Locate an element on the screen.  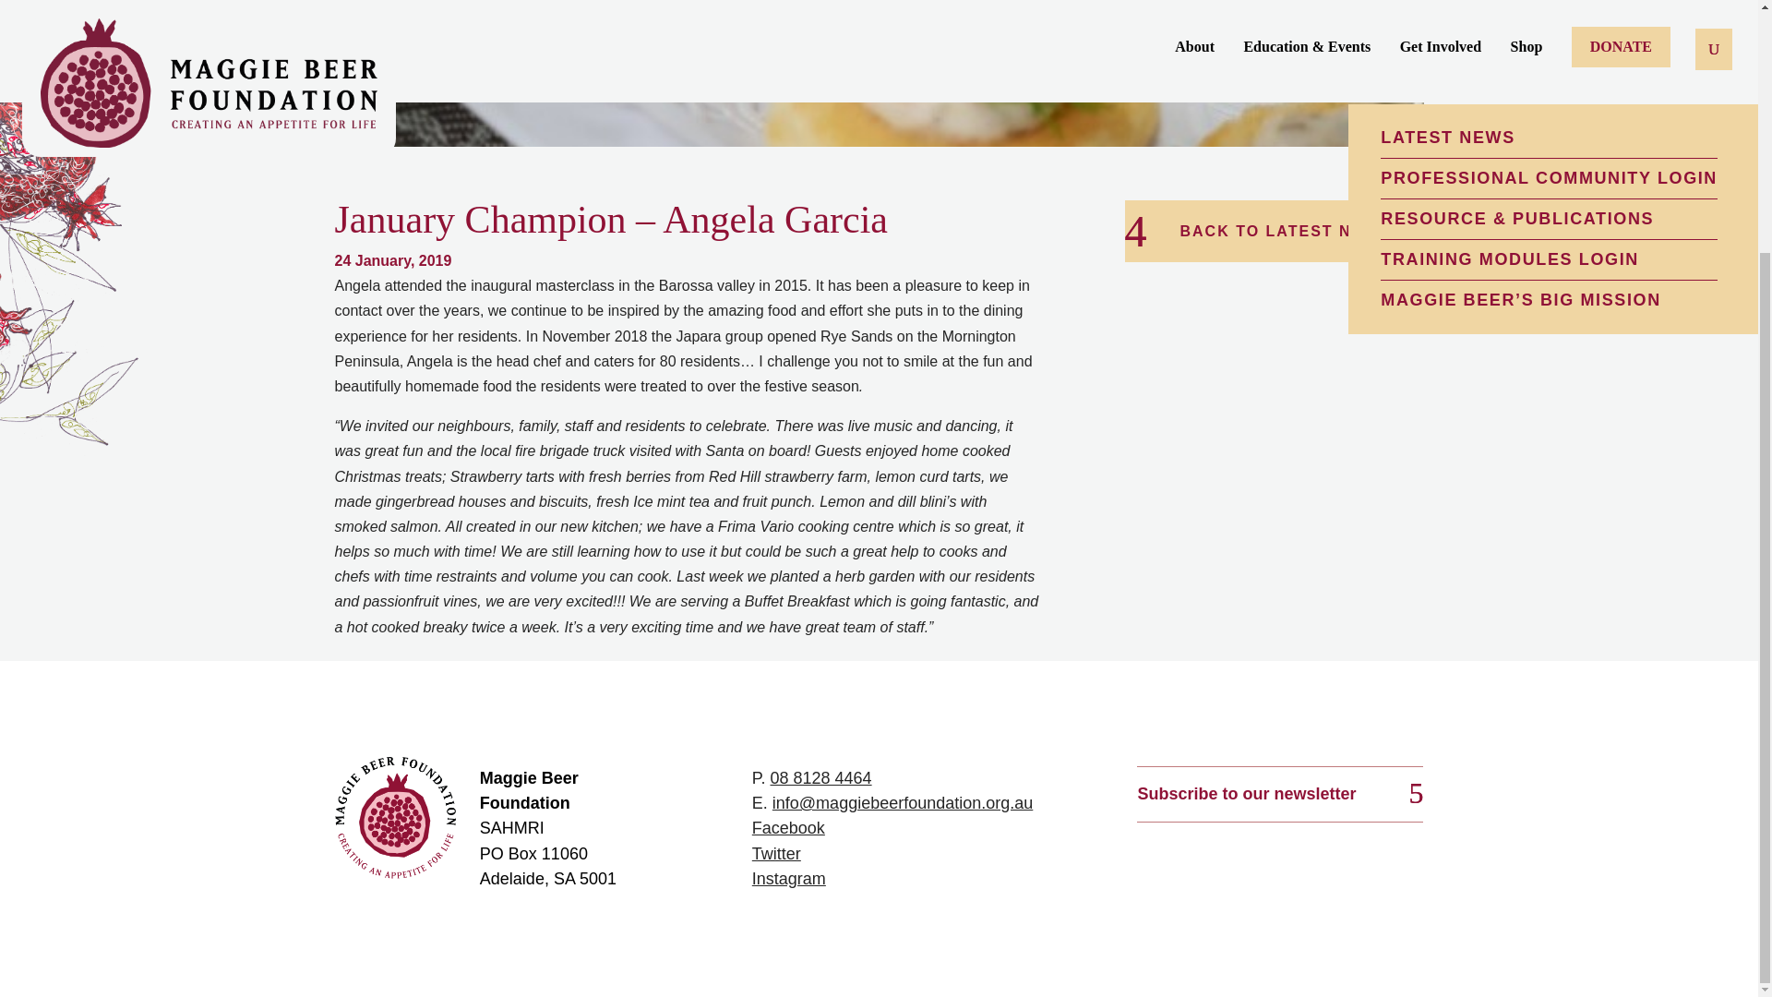
Twitter is located at coordinates (775, 853).